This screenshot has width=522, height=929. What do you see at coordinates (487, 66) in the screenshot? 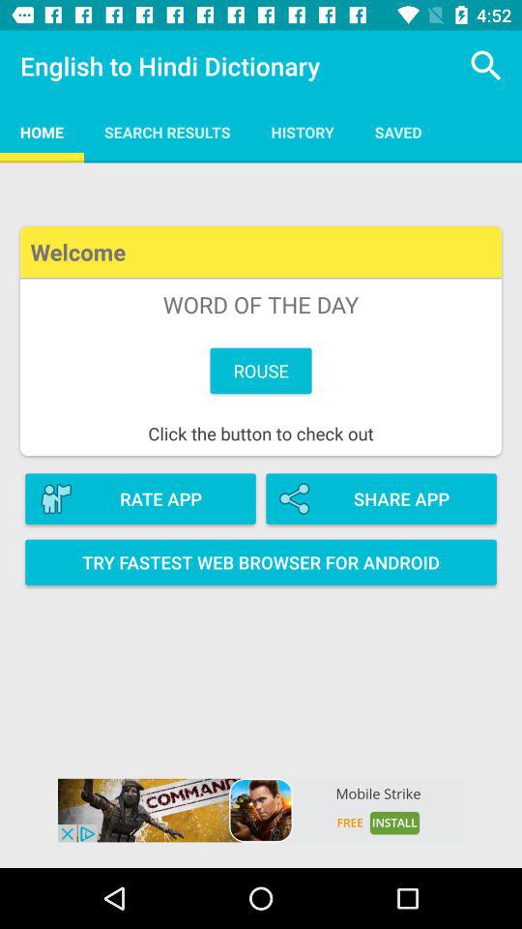
I see `go to search` at bounding box center [487, 66].